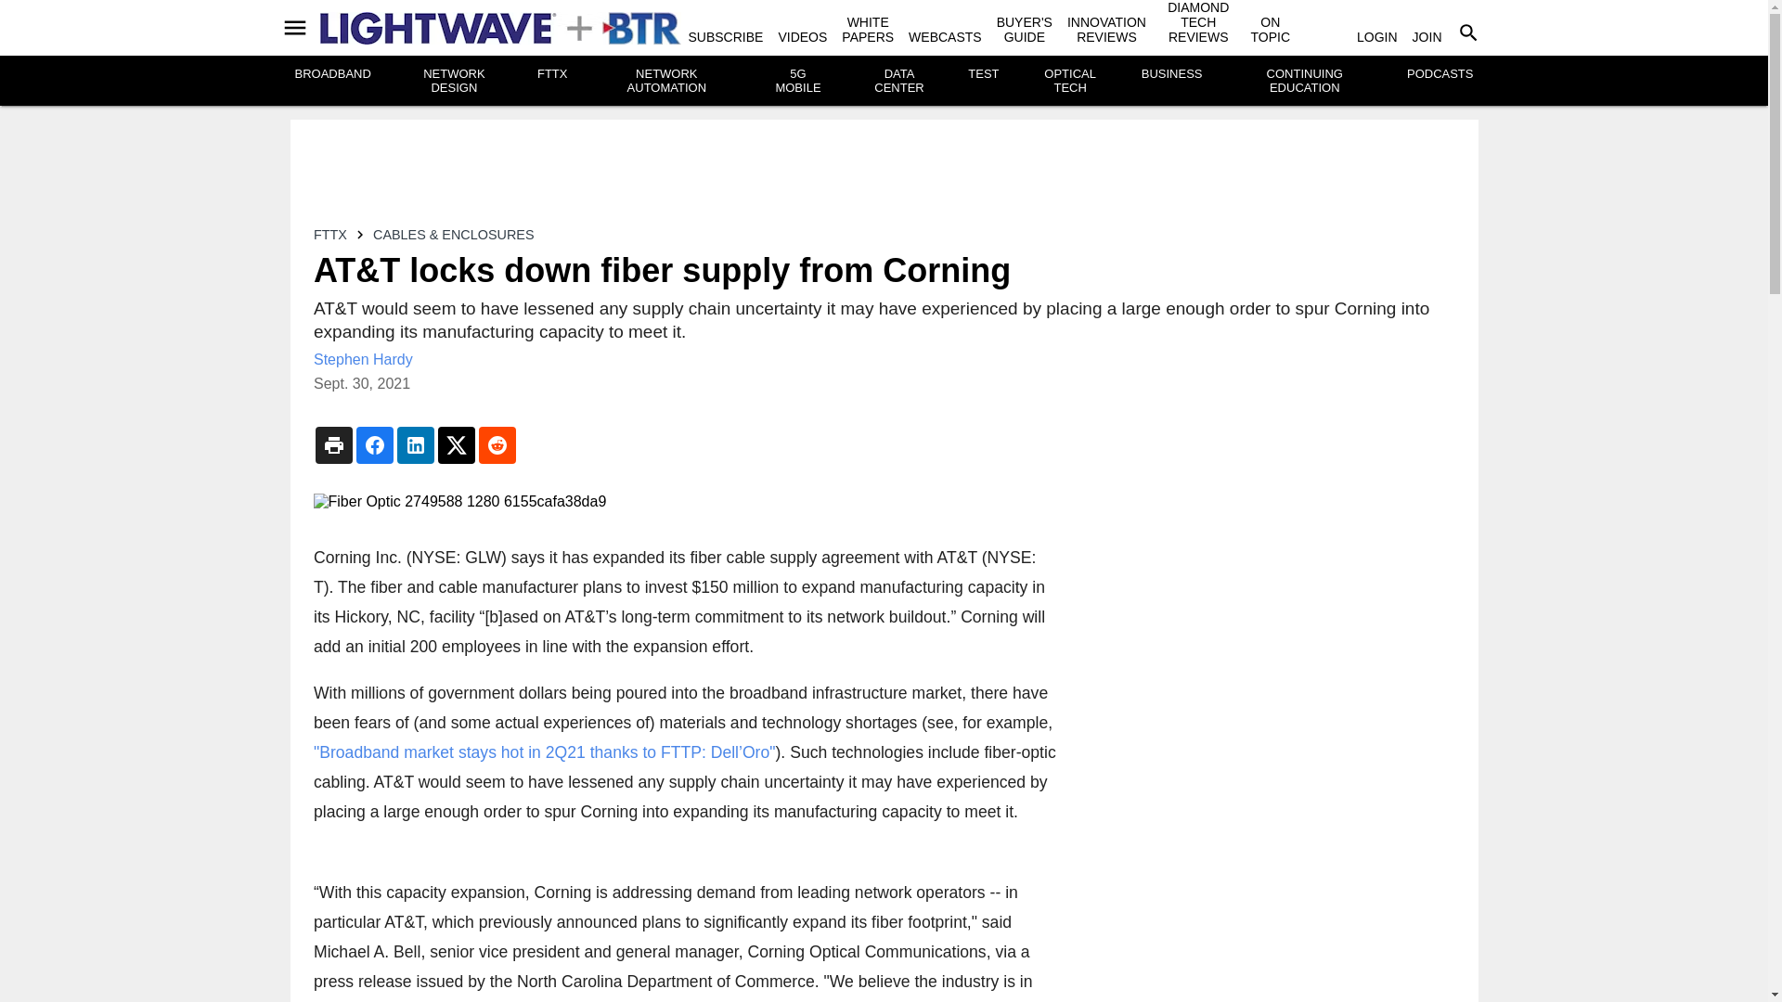 The width and height of the screenshot is (1782, 1002). What do you see at coordinates (1172, 74) in the screenshot?
I see `BUSINESS` at bounding box center [1172, 74].